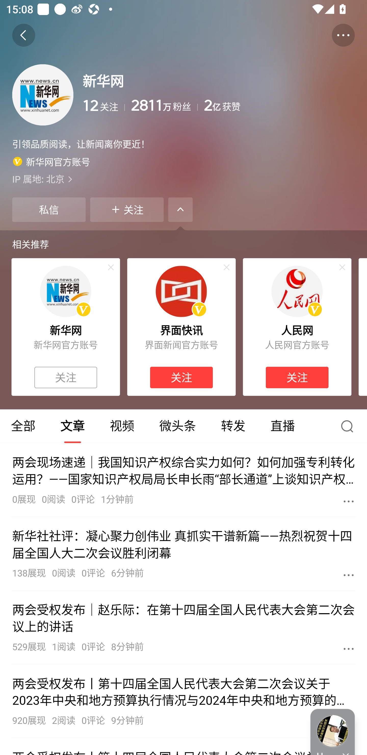 The image size is (367, 755). What do you see at coordinates (349, 575) in the screenshot?
I see `更多` at bounding box center [349, 575].